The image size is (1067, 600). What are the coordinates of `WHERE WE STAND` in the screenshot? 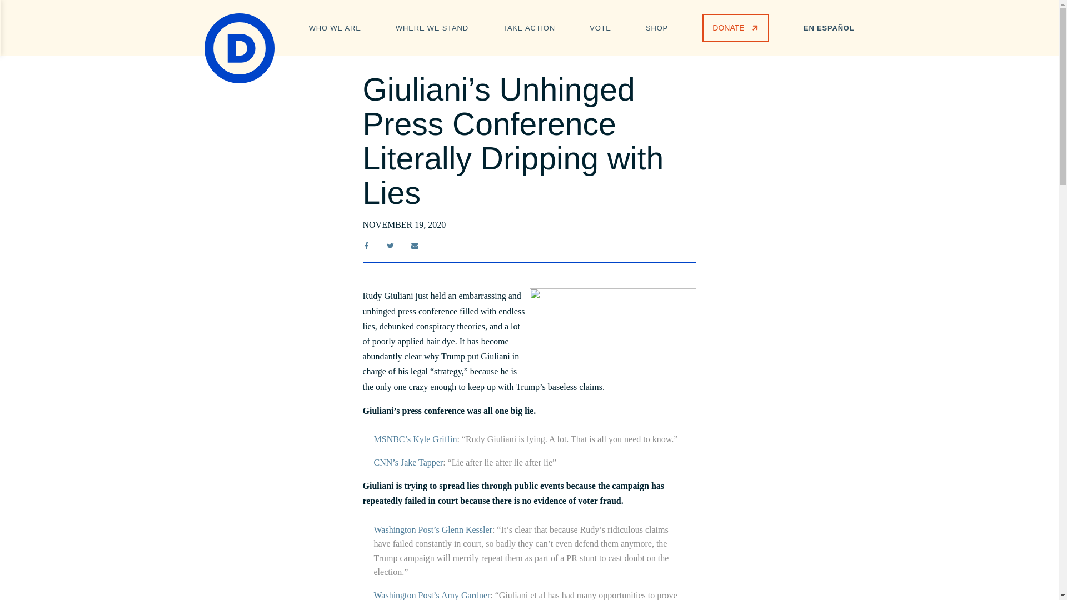 It's located at (432, 27).